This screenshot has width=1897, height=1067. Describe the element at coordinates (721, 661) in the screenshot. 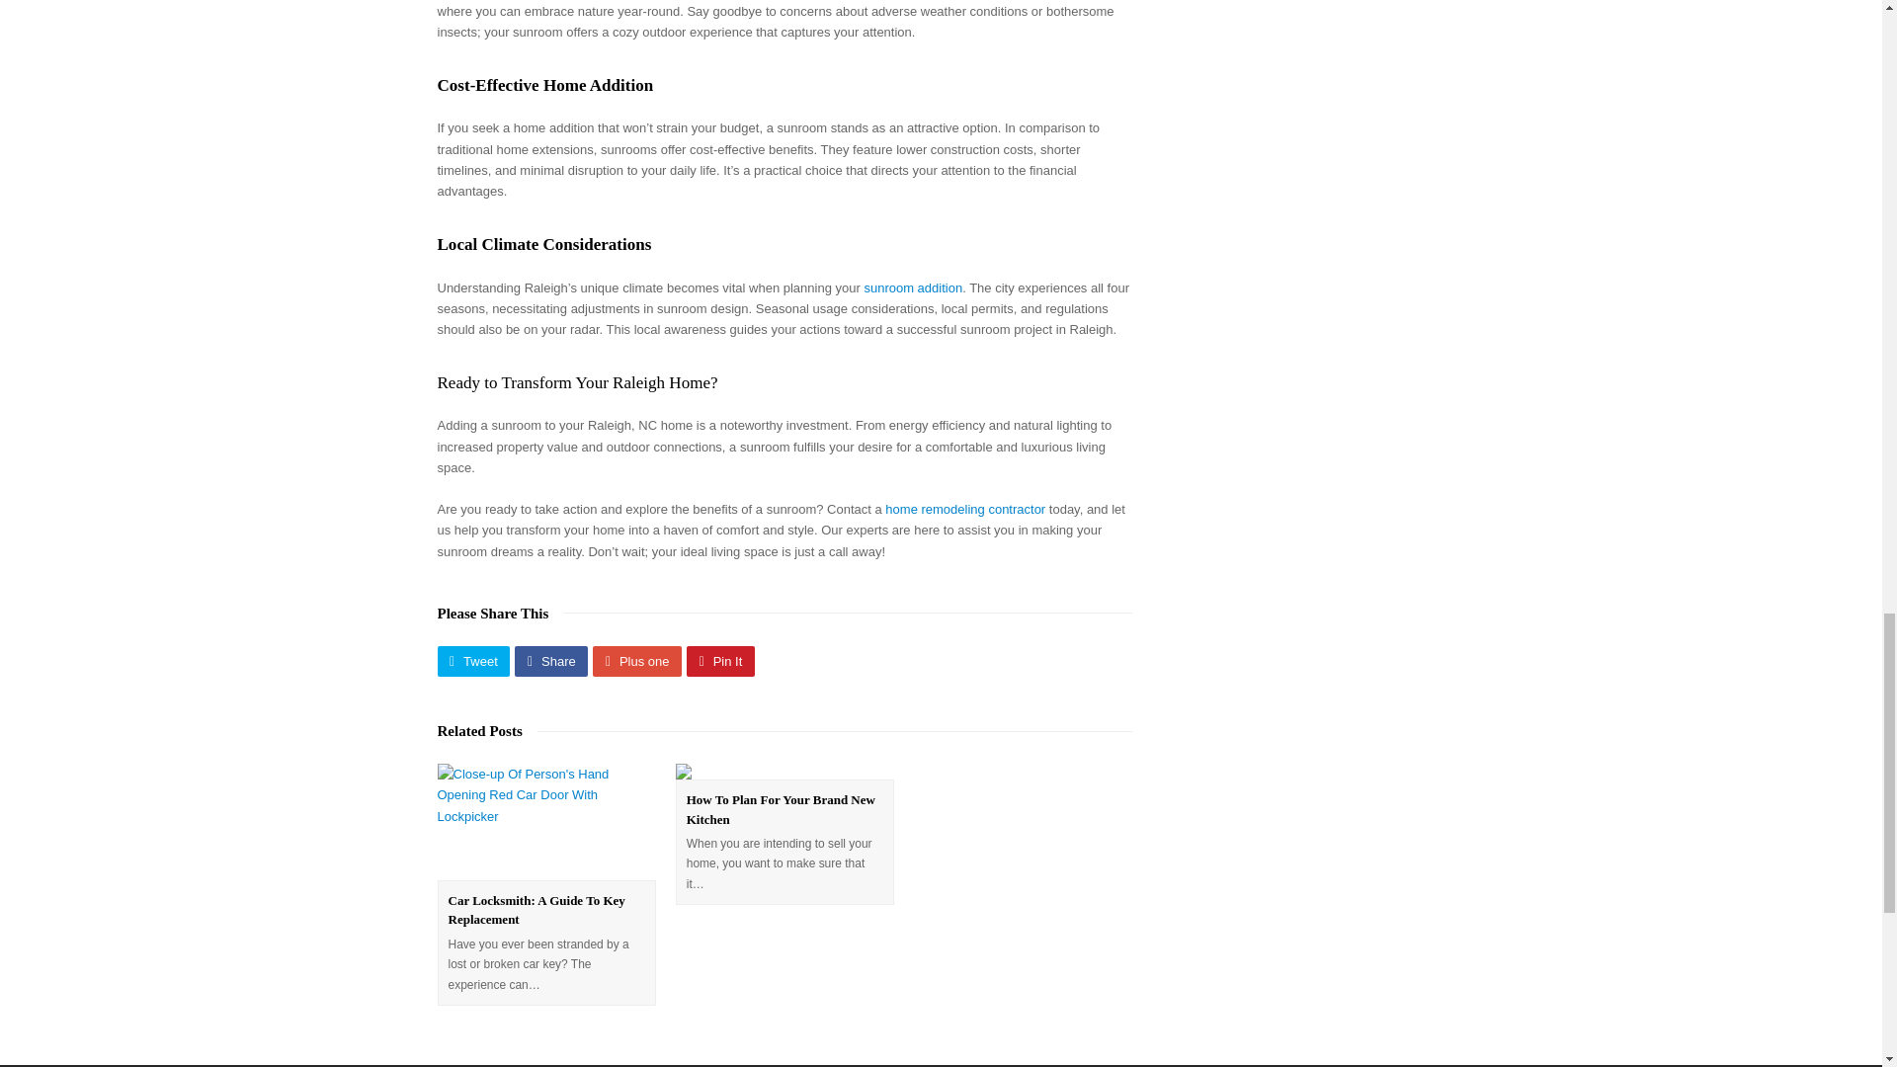

I see `Pin It` at that location.